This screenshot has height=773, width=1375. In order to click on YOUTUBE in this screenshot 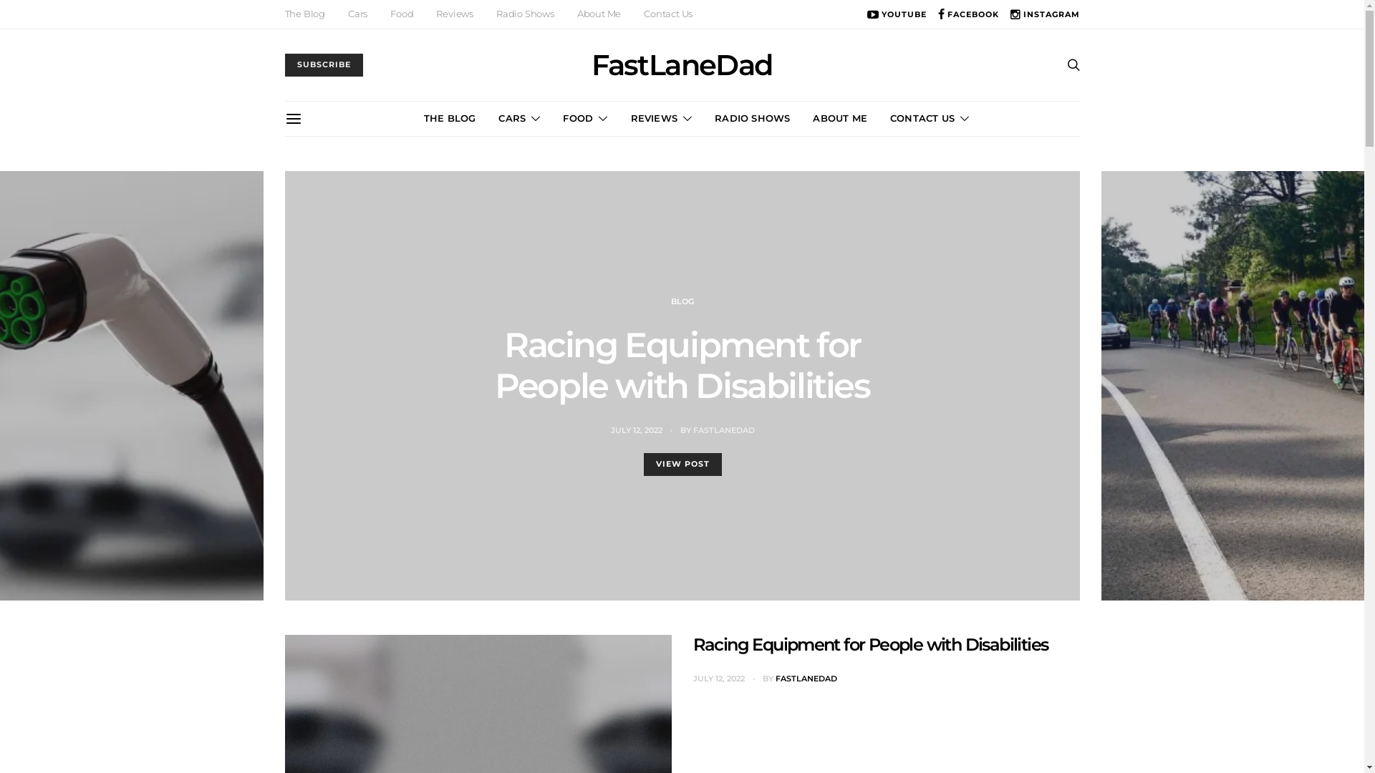, I will do `click(897, 14)`.